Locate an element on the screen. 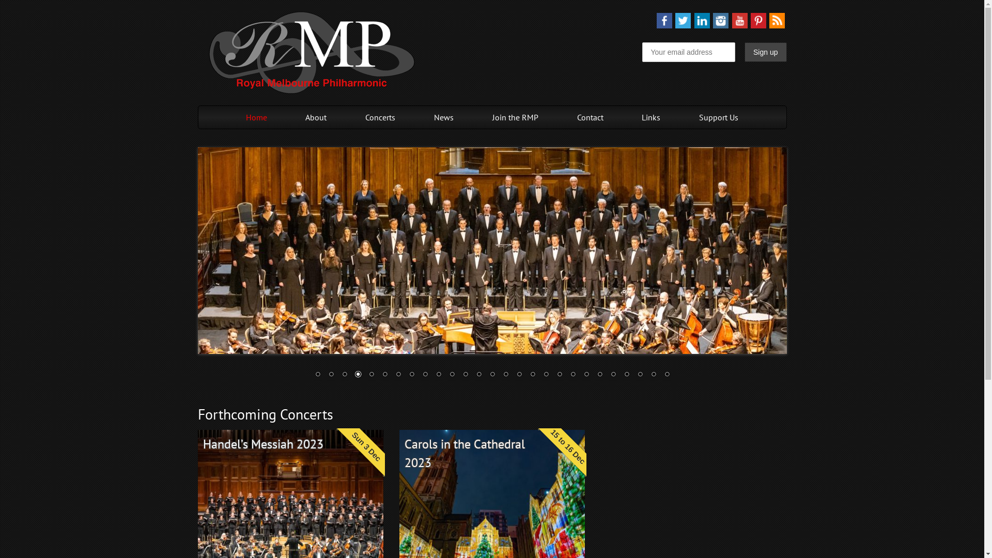  15 is located at coordinates (506, 375).